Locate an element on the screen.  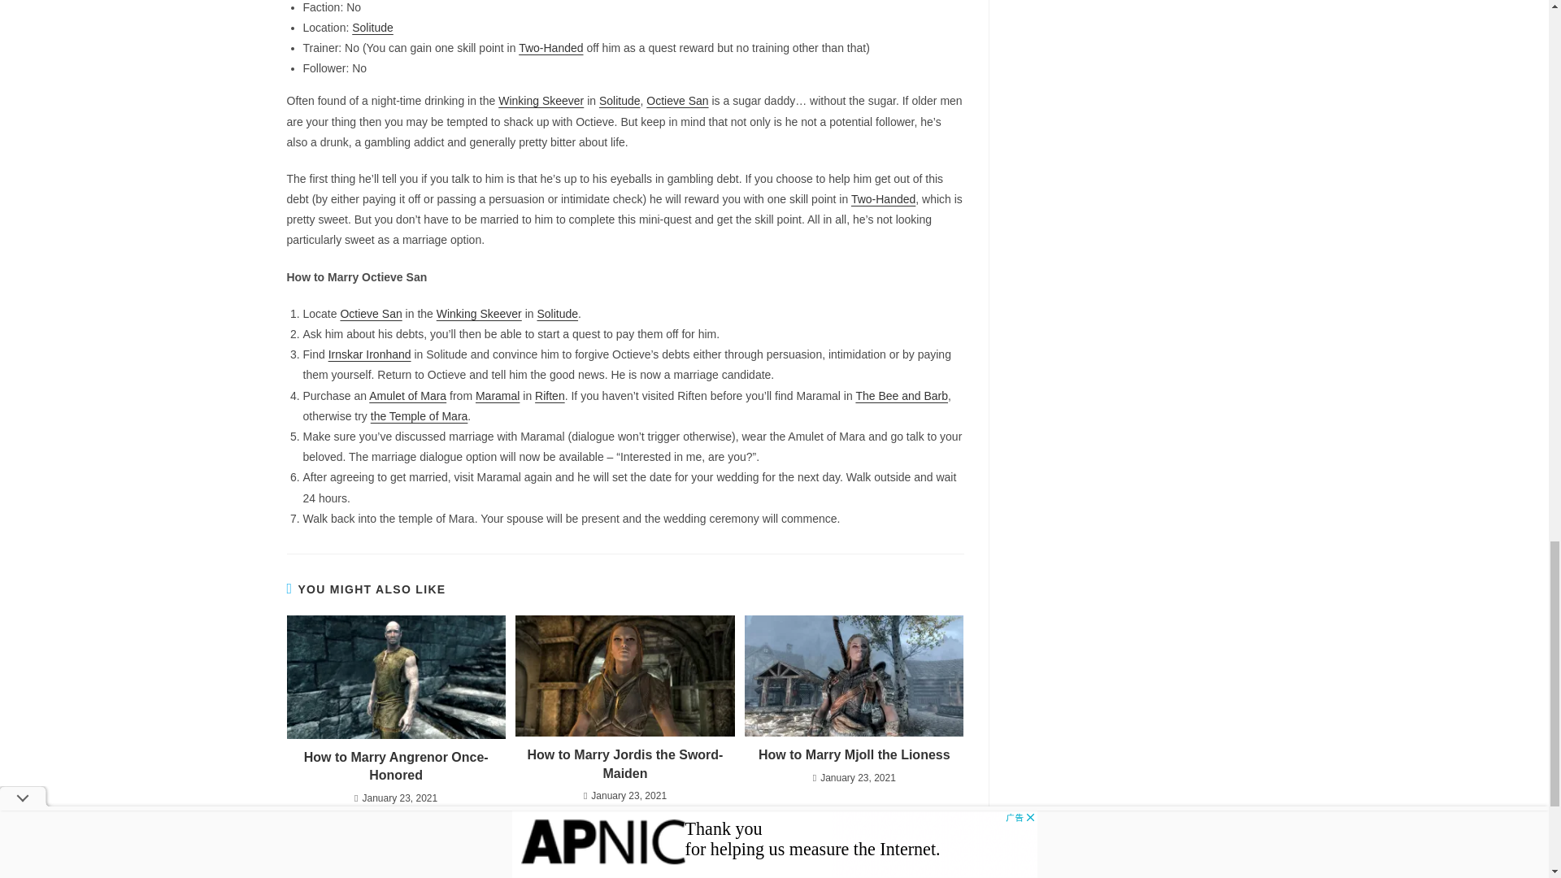
Octieve San is located at coordinates (676, 100).